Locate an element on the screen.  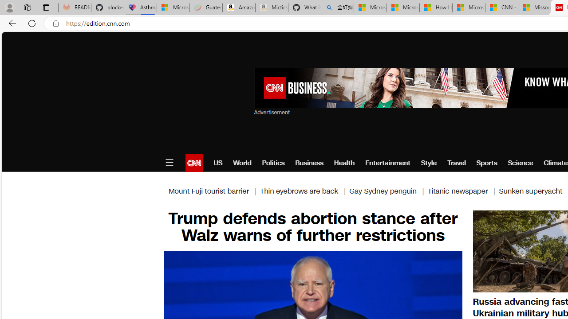
Climate is located at coordinates (556, 163).